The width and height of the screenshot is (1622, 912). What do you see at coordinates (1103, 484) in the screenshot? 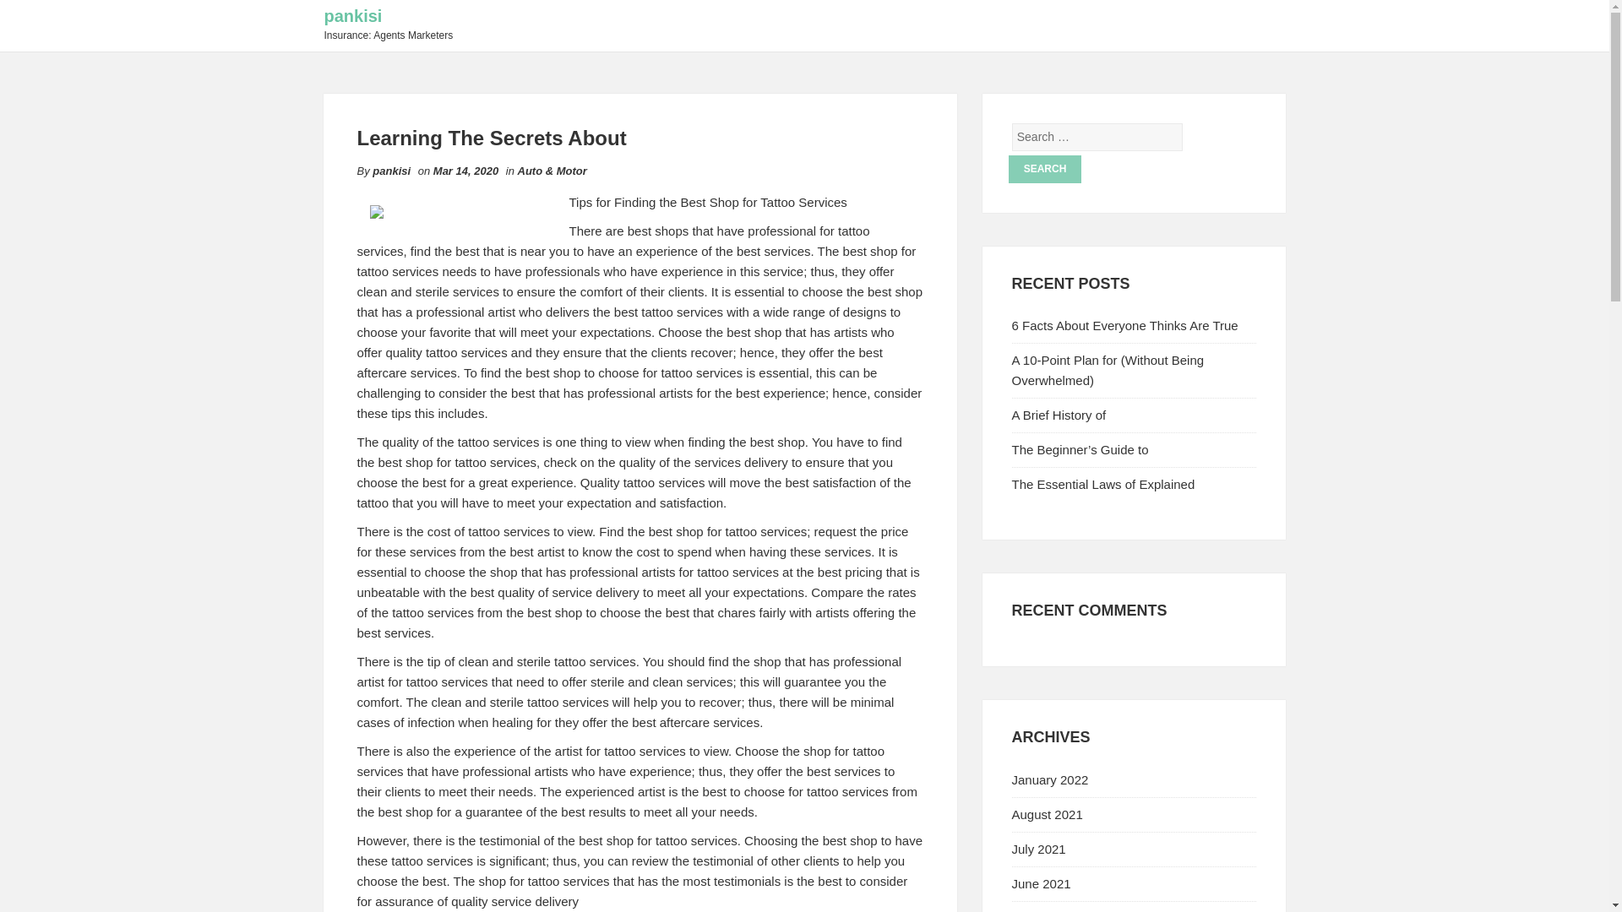
I see `The Essential Laws of Explained` at bounding box center [1103, 484].